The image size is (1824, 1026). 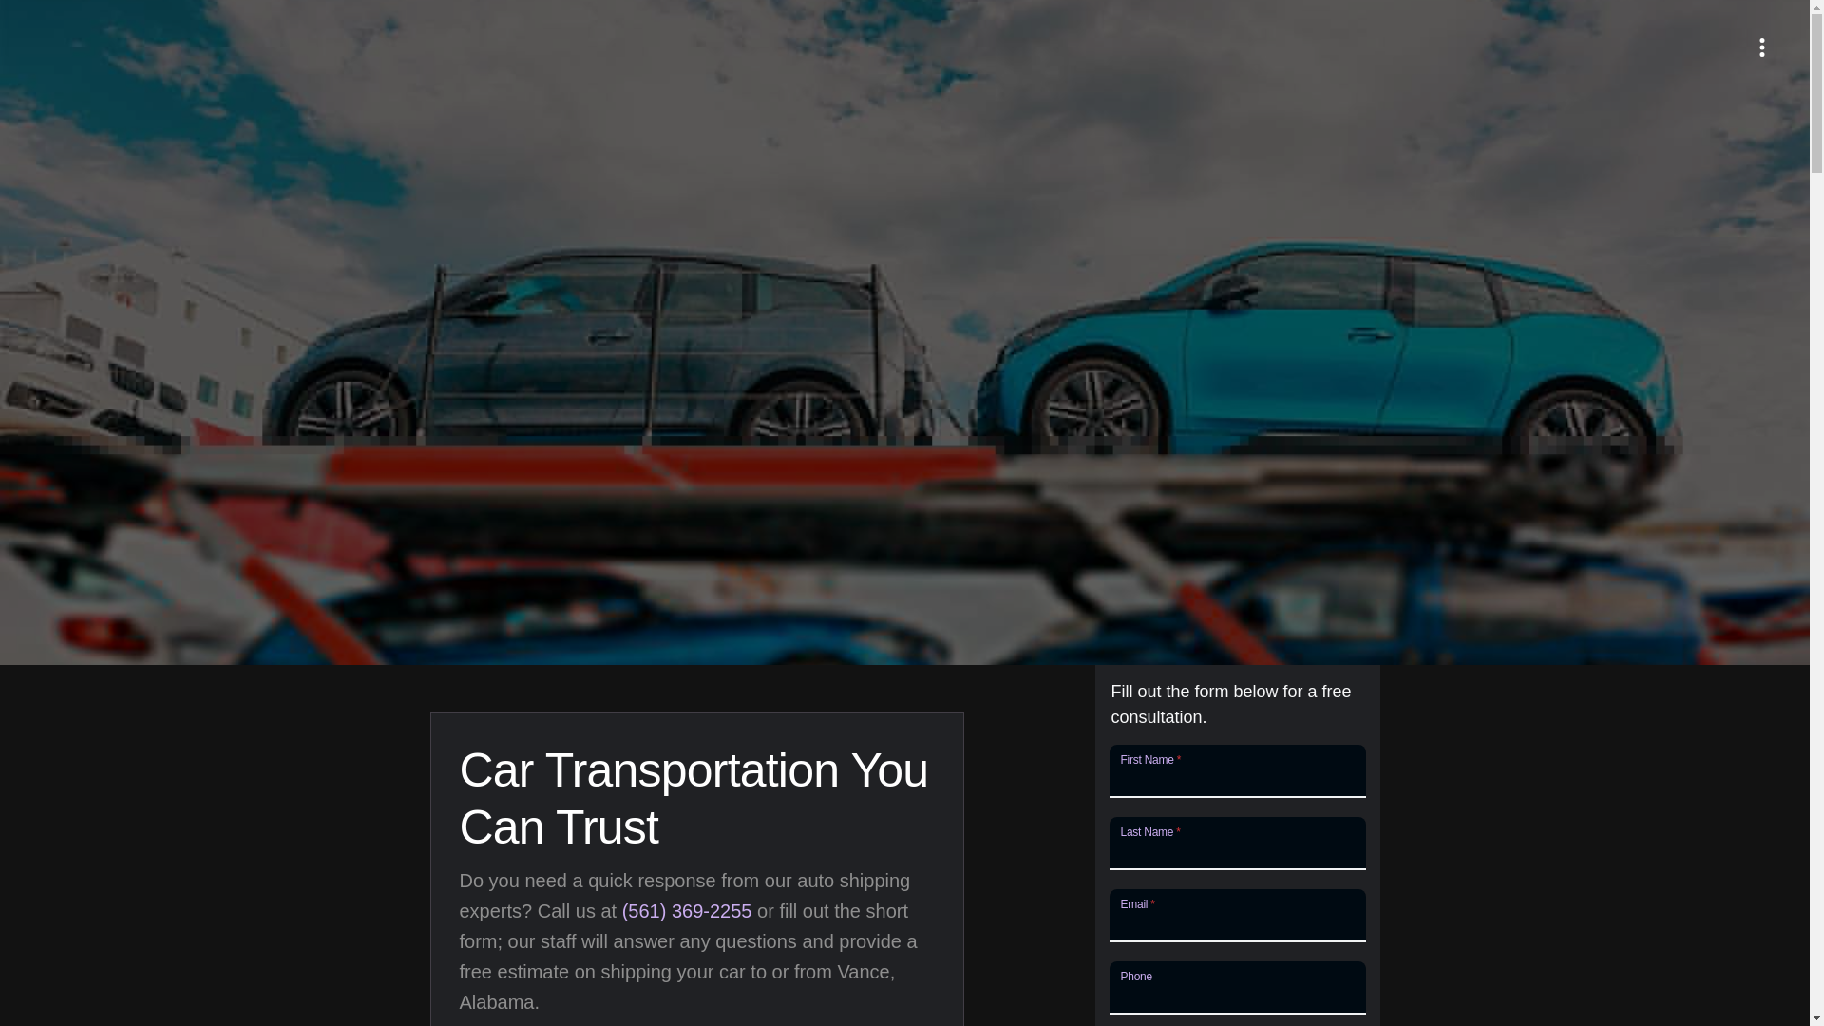 What do you see at coordinates (1431, 2) in the screenshot?
I see `FAQ` at bounding box center [1431, 2].